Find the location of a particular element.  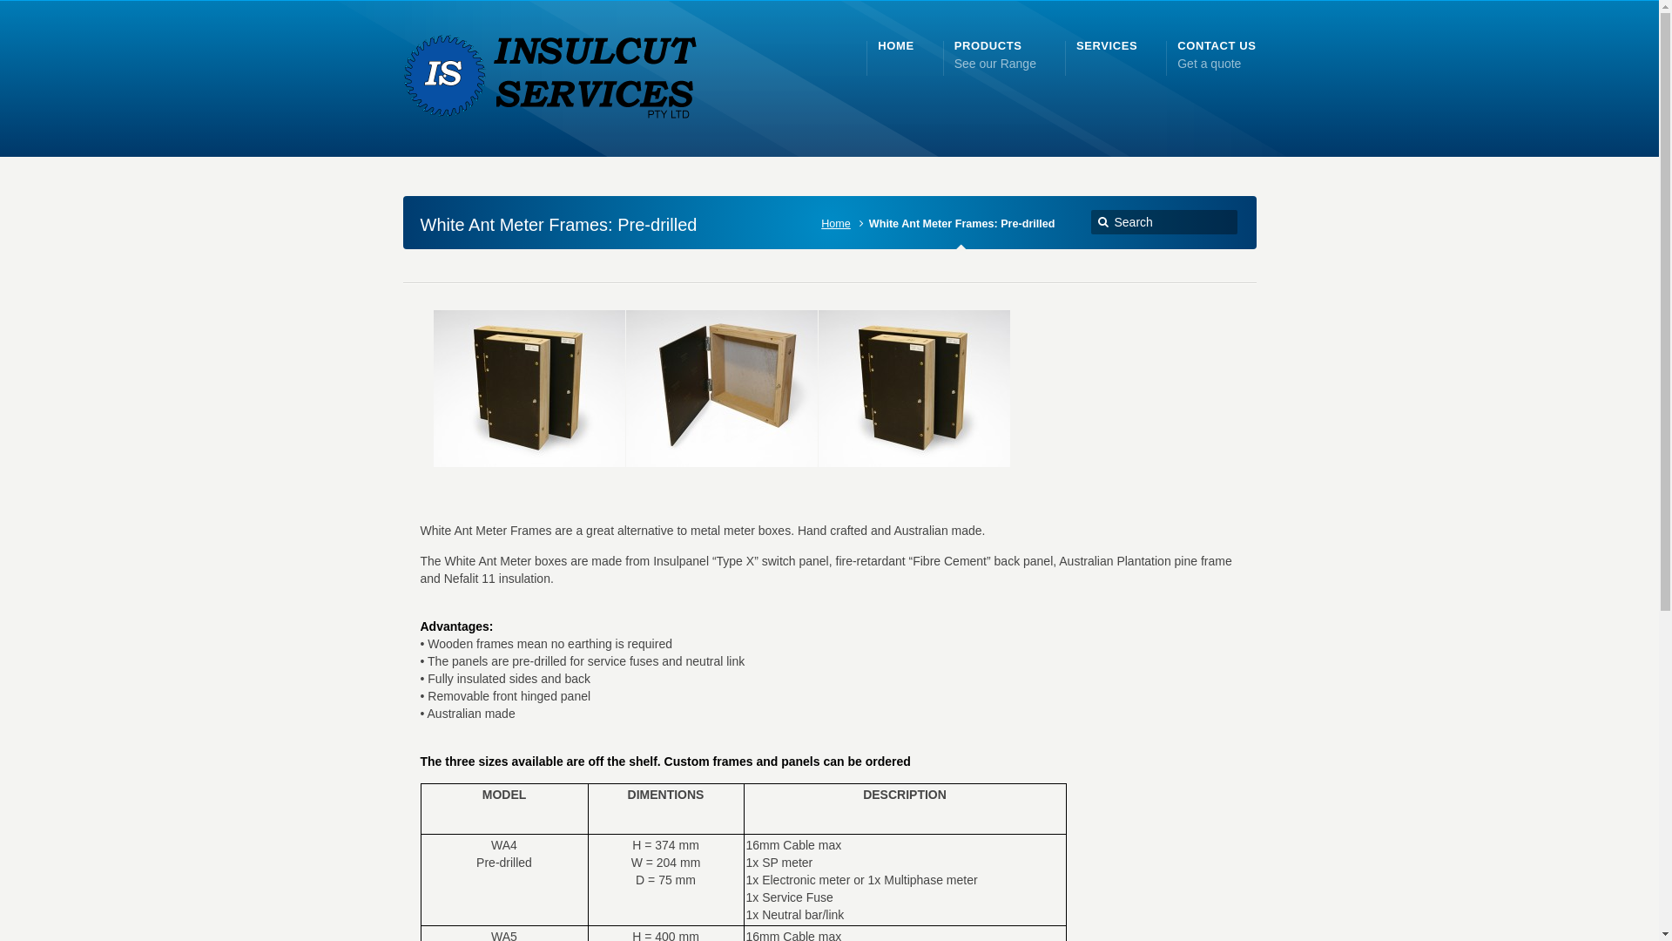

HOME is located at coordinates (895, 46).